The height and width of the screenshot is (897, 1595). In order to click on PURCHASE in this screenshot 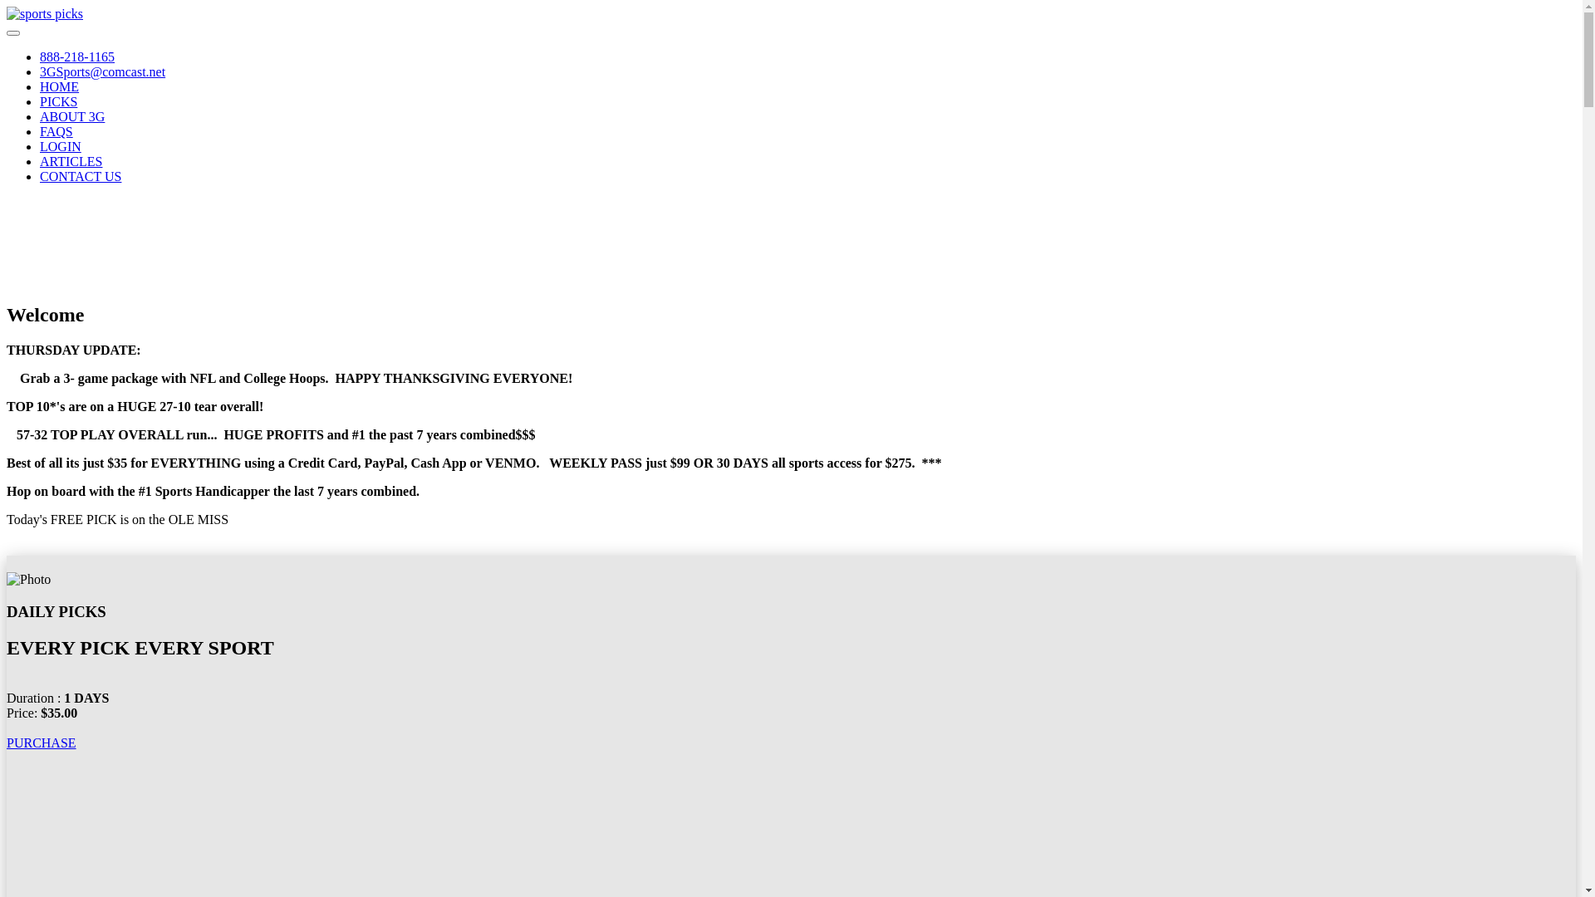, I will do `click(42, 743)`.